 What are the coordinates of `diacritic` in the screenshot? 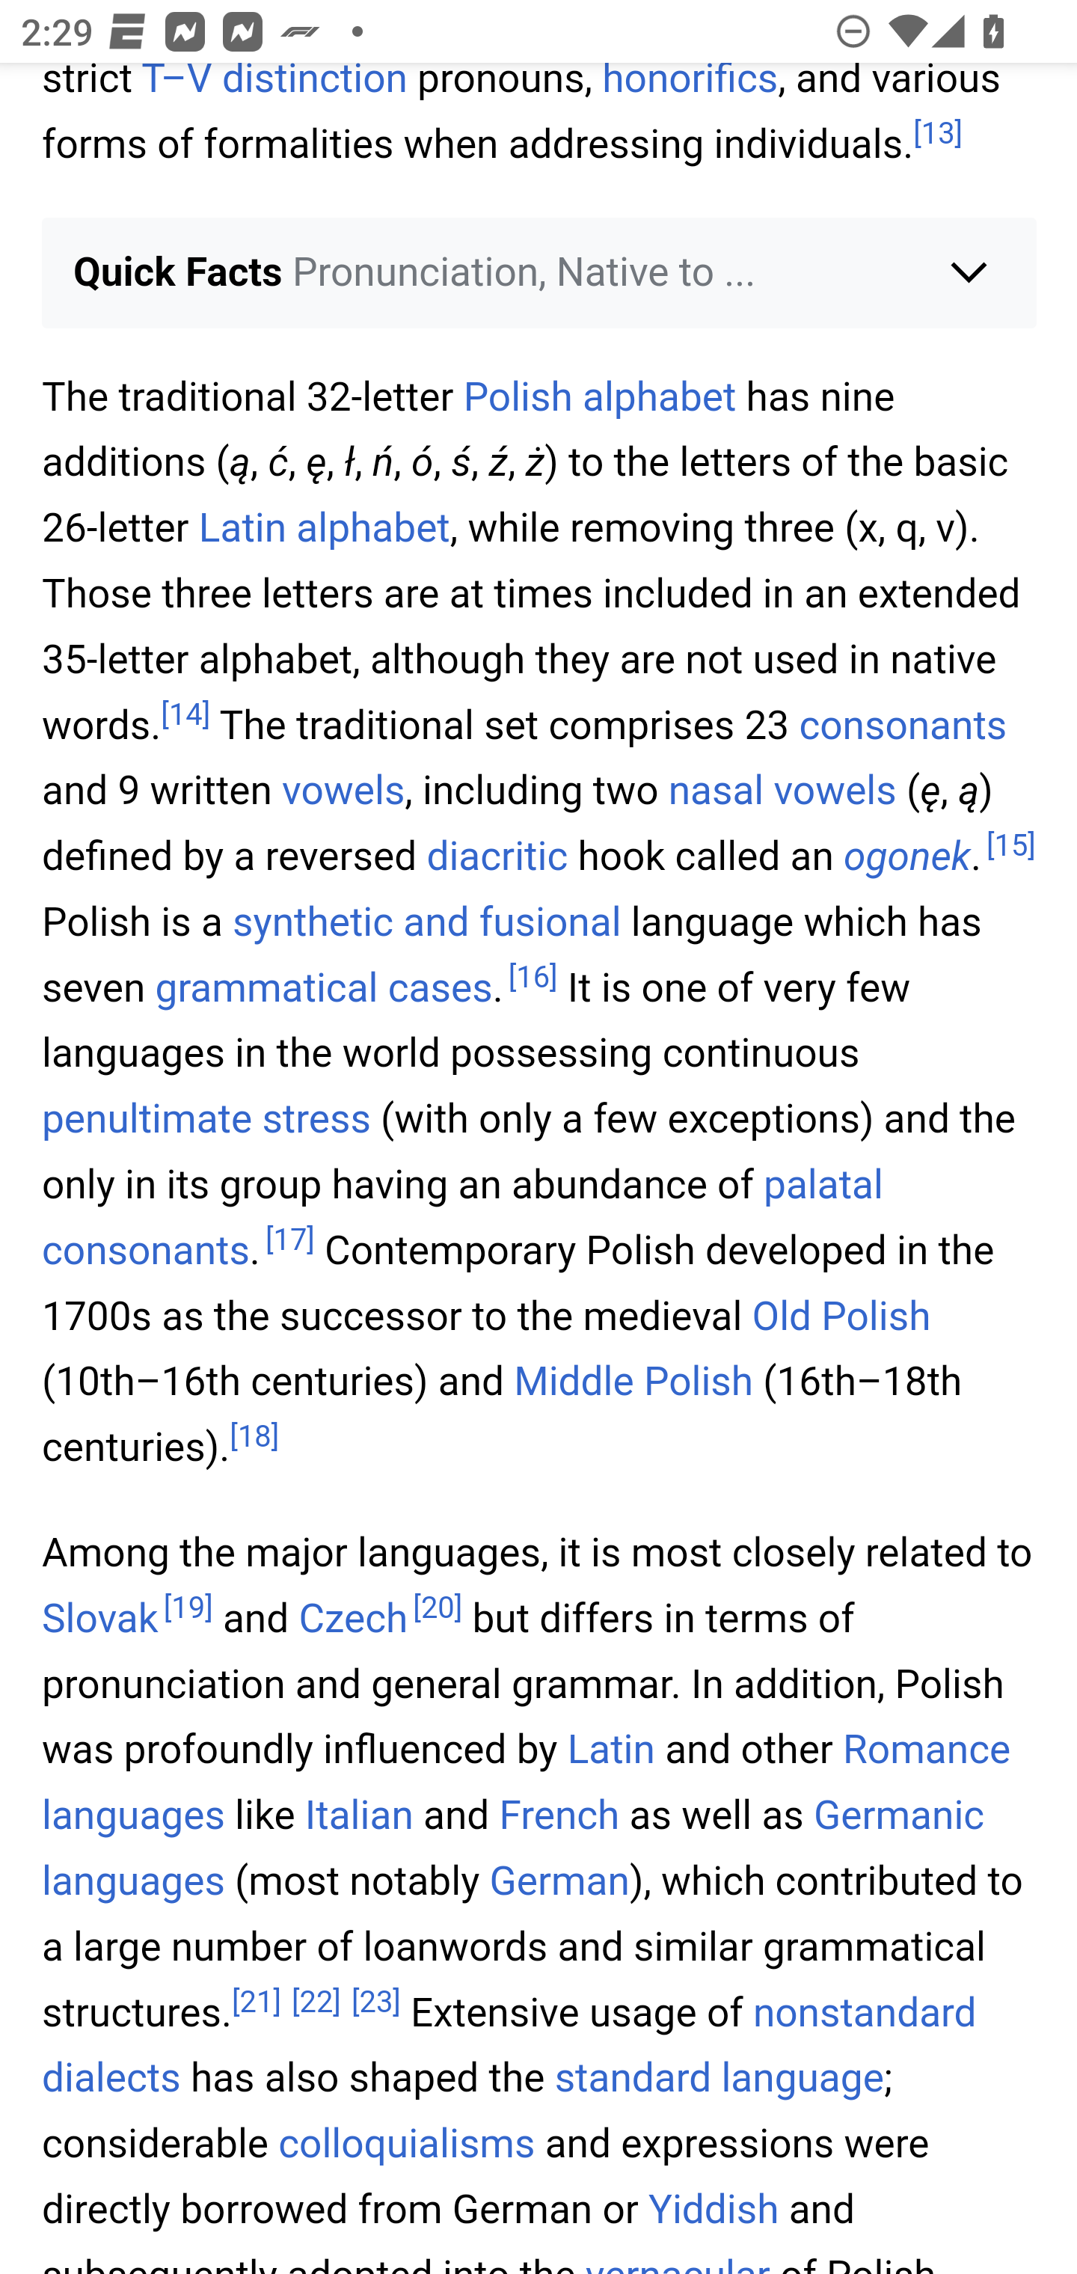 It's located at (497, 857).